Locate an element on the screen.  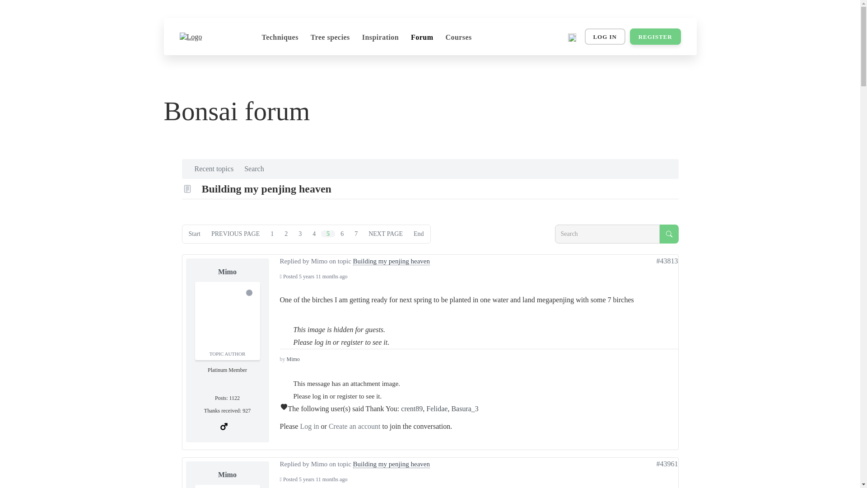
Page:End is located at coordinates (419, 233).